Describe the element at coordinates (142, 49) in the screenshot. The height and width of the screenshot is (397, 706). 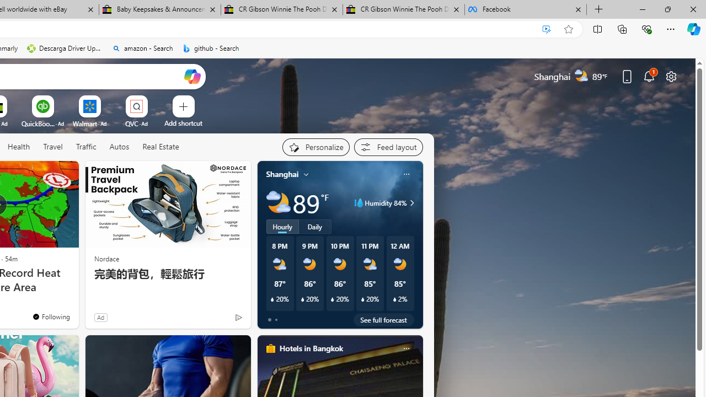
I see `amazon - Search` at that location.